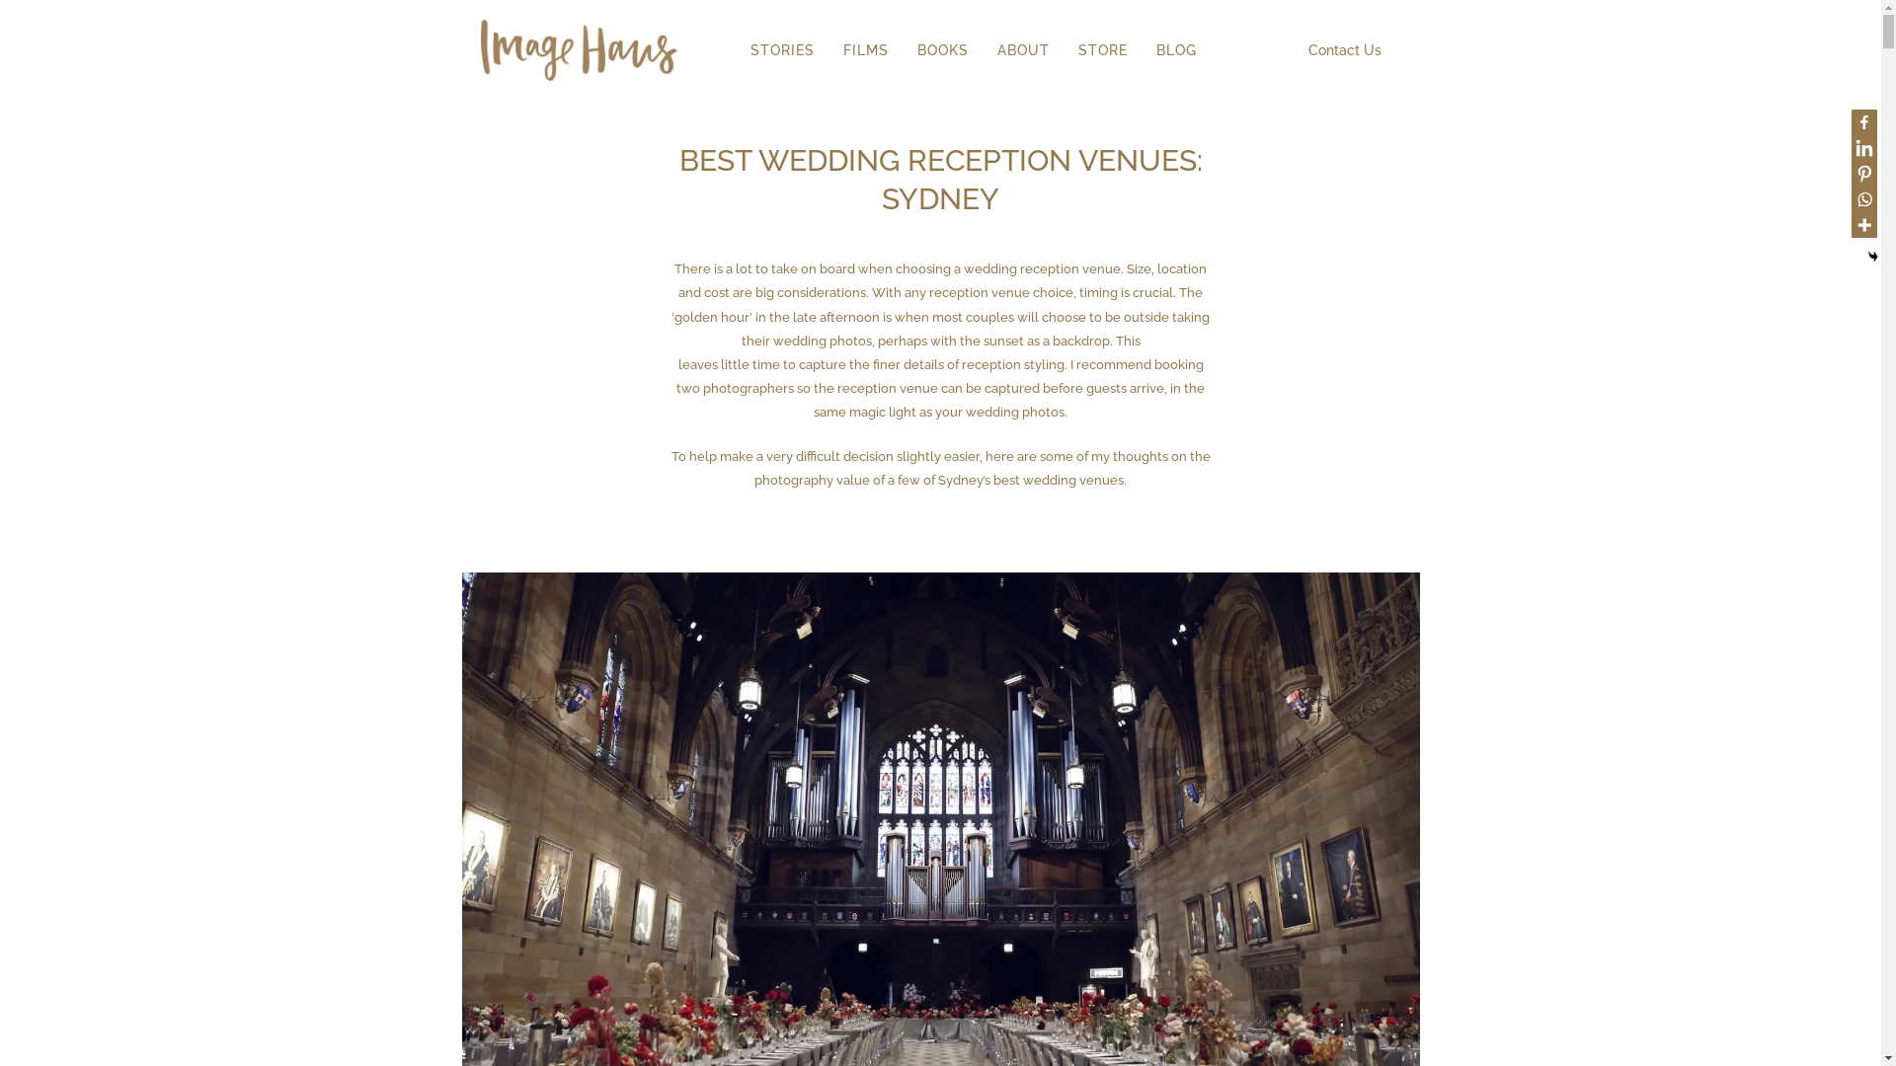 This screenshot has width=1896, height=1066. I want to click on Pinterest, so click(1864, 174).